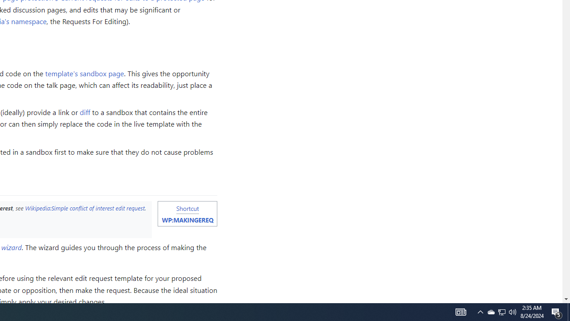 This screenshot has width=570, height=321. Describe the element at coordinates (85, 73) in the screenshot. I see `template's sandbox page` at that location.